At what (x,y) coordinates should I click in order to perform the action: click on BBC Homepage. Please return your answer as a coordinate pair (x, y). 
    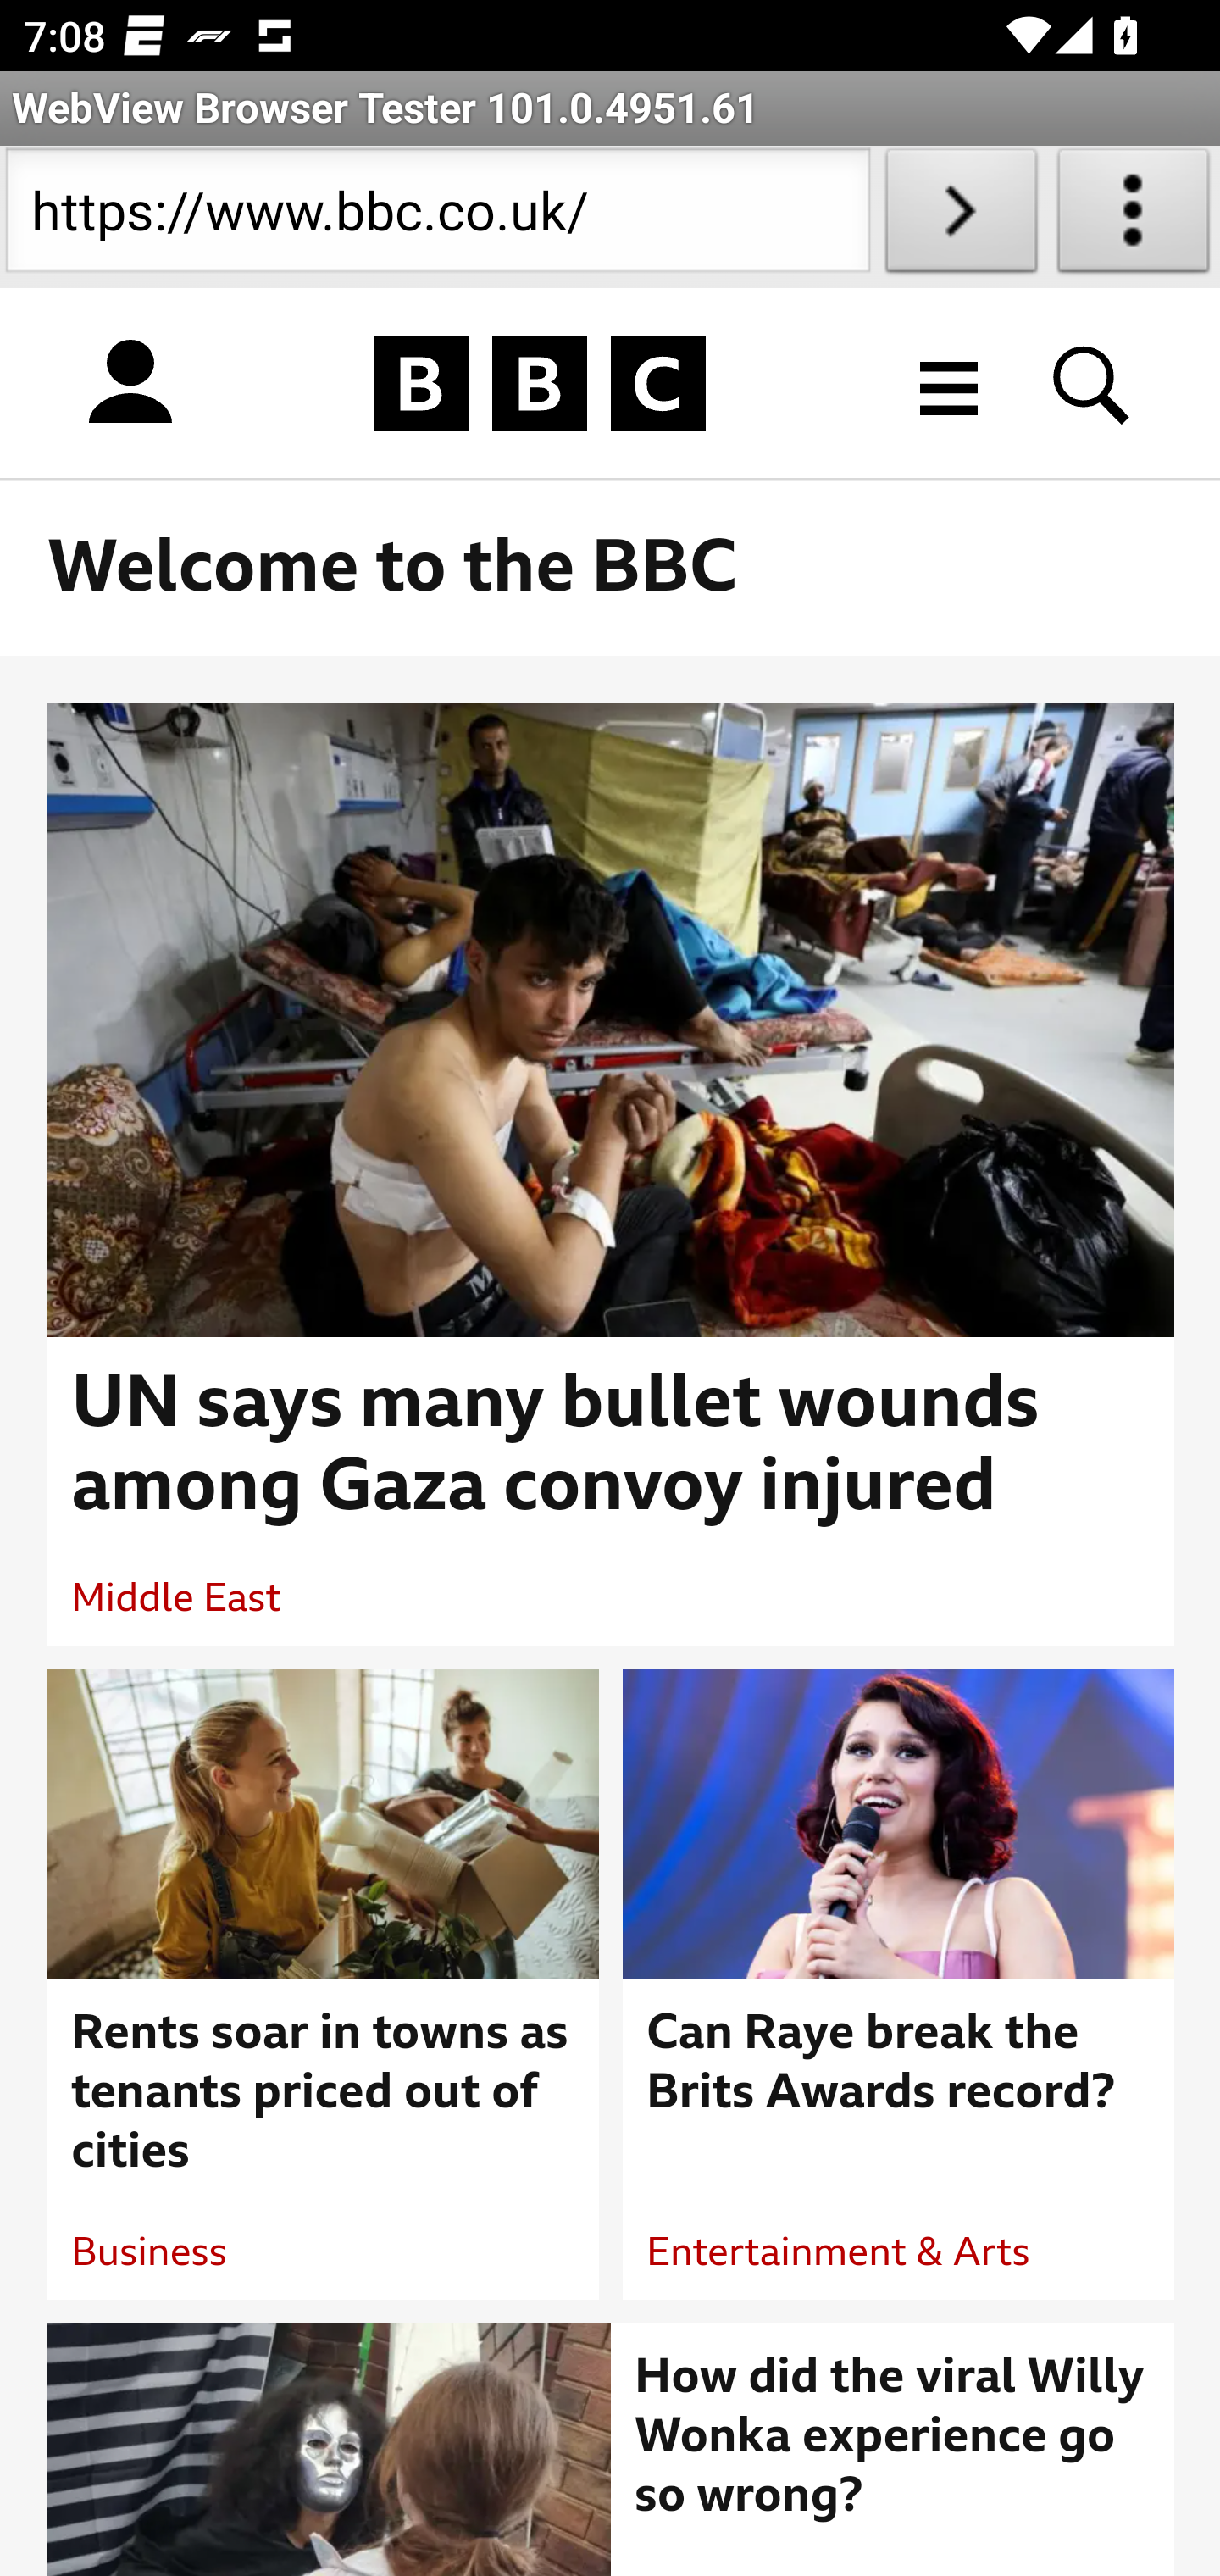
    Looking at the image, I should click on (541, 383).